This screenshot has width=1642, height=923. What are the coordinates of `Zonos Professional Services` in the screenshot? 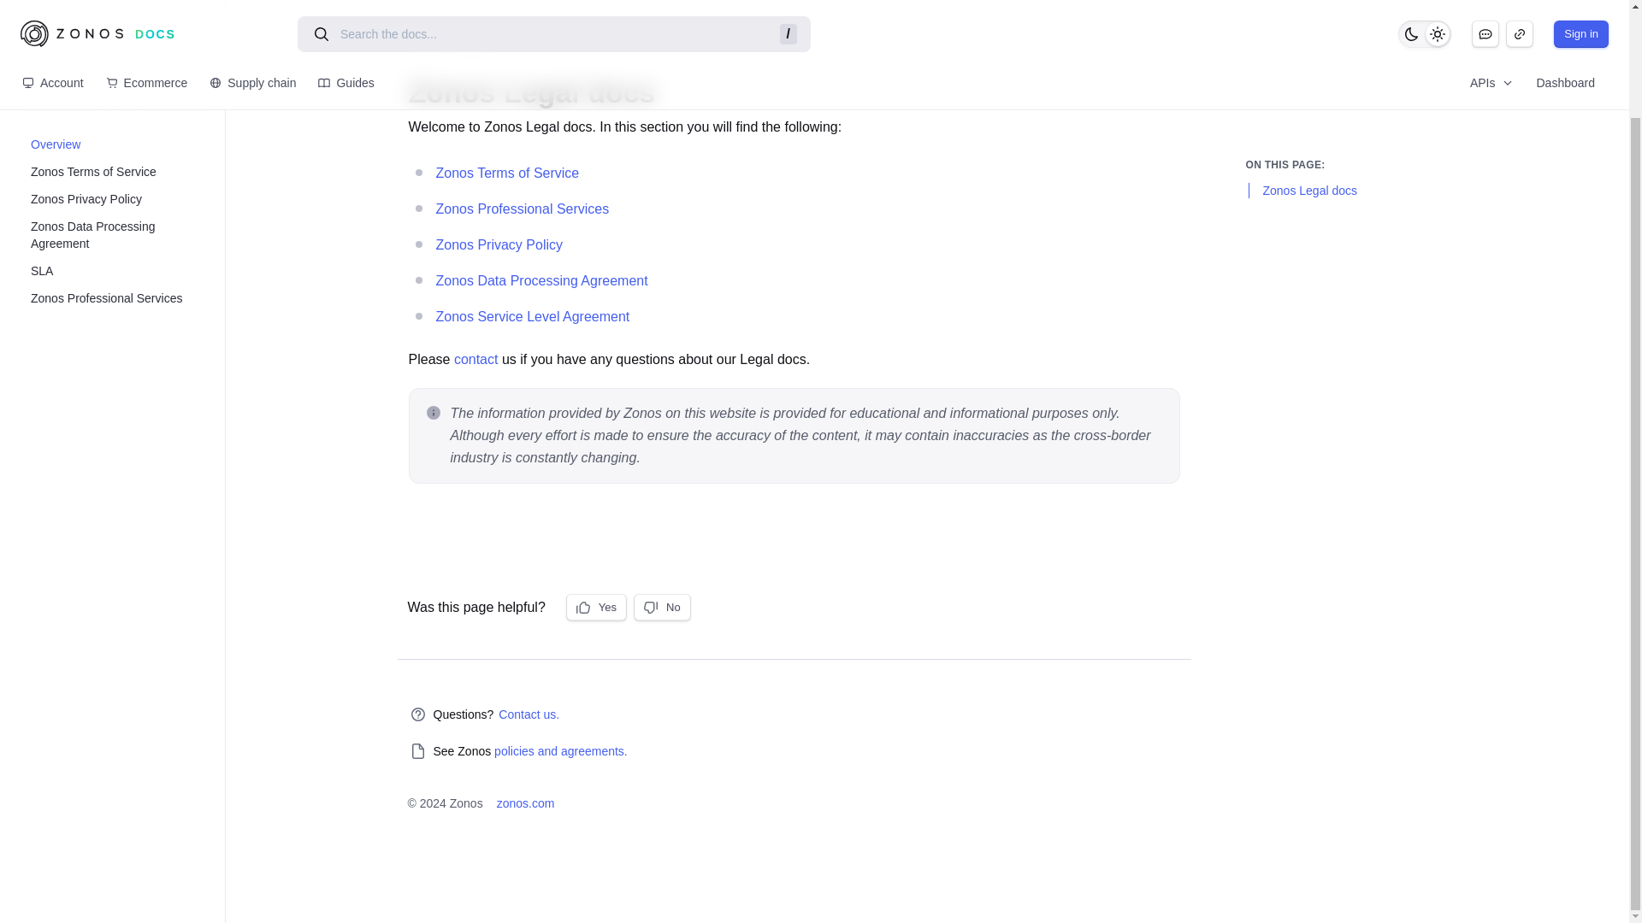 It's located at (121, 176).